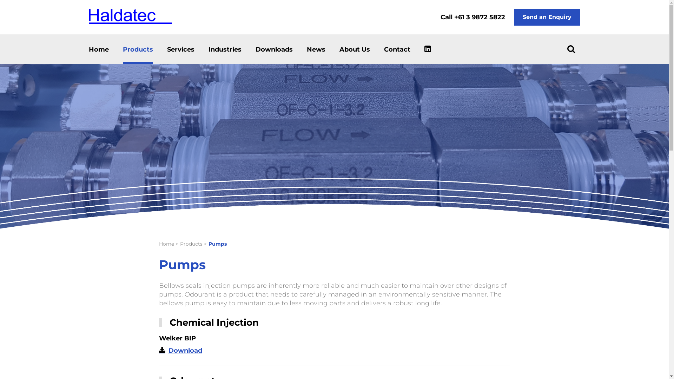 This screenshot has height=379, width=674. Describe the element at coordinates (397, 49) in the screenshot. I see `Contact` at that location.